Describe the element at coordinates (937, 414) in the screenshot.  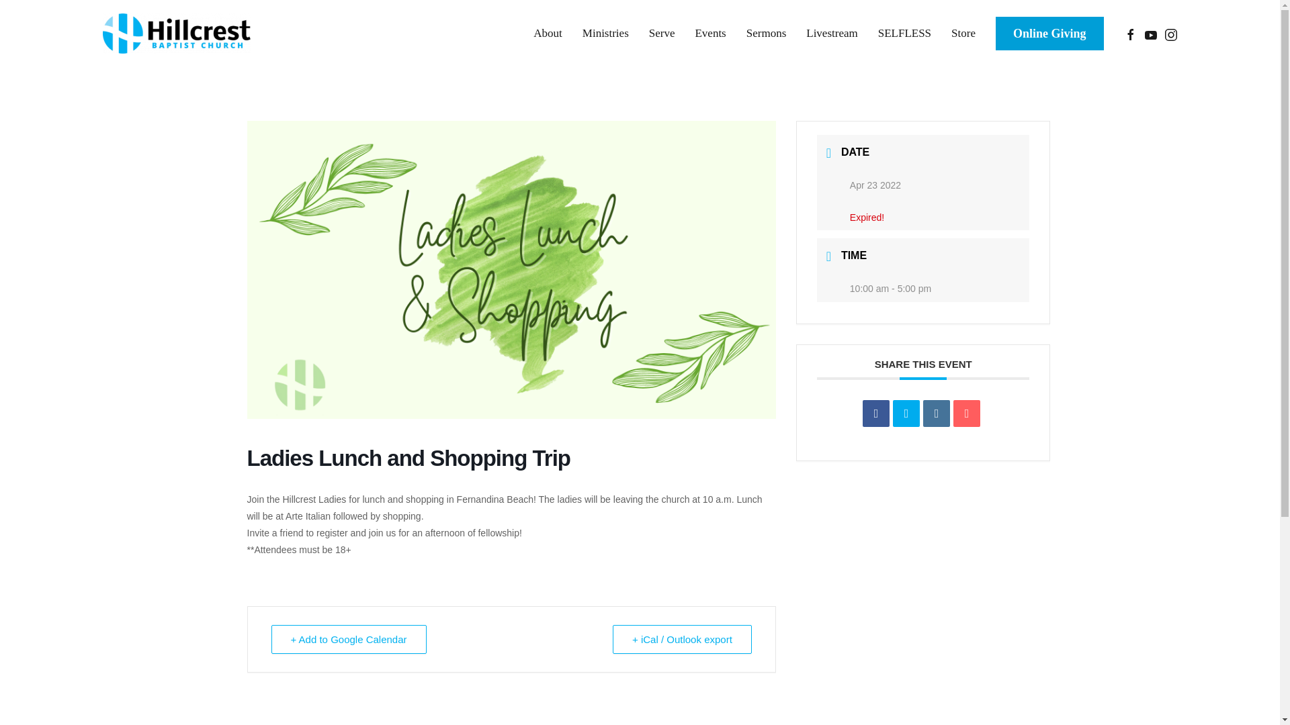
I see `Linkedin` at that location.